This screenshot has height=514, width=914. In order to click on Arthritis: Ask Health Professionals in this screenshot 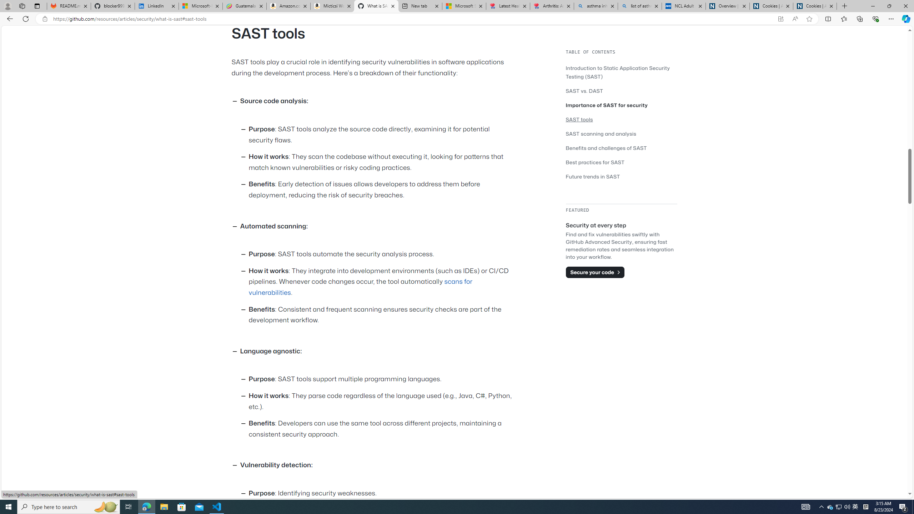, I will do `click(552, 6)`.